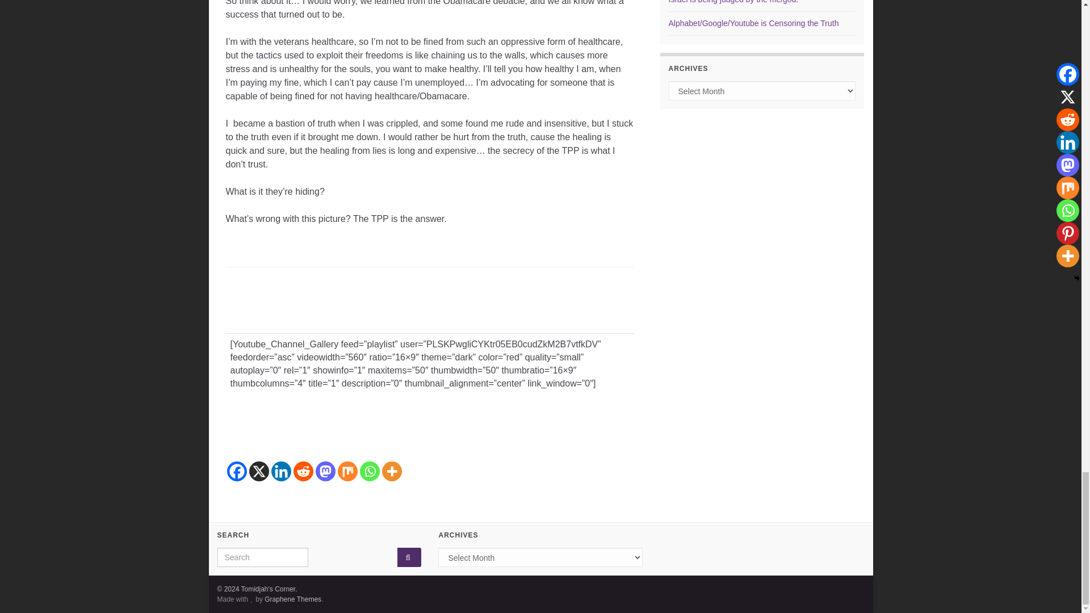  What do you see at coordinates (369, 471) in the screenshot?
I see `Whatsapp` at bounding box center [369, 471].